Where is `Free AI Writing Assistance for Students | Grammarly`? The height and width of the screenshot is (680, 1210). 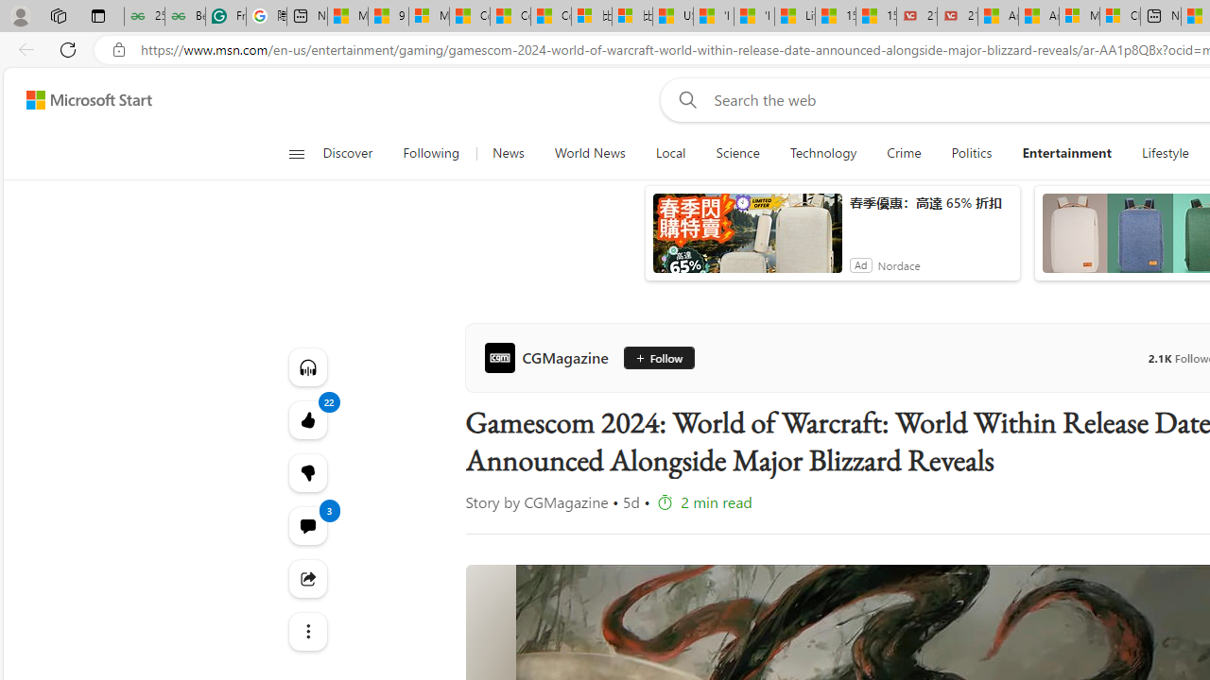 Free AI Writing Assistance for Students | Grammarly is located at coordinates (225, 17).